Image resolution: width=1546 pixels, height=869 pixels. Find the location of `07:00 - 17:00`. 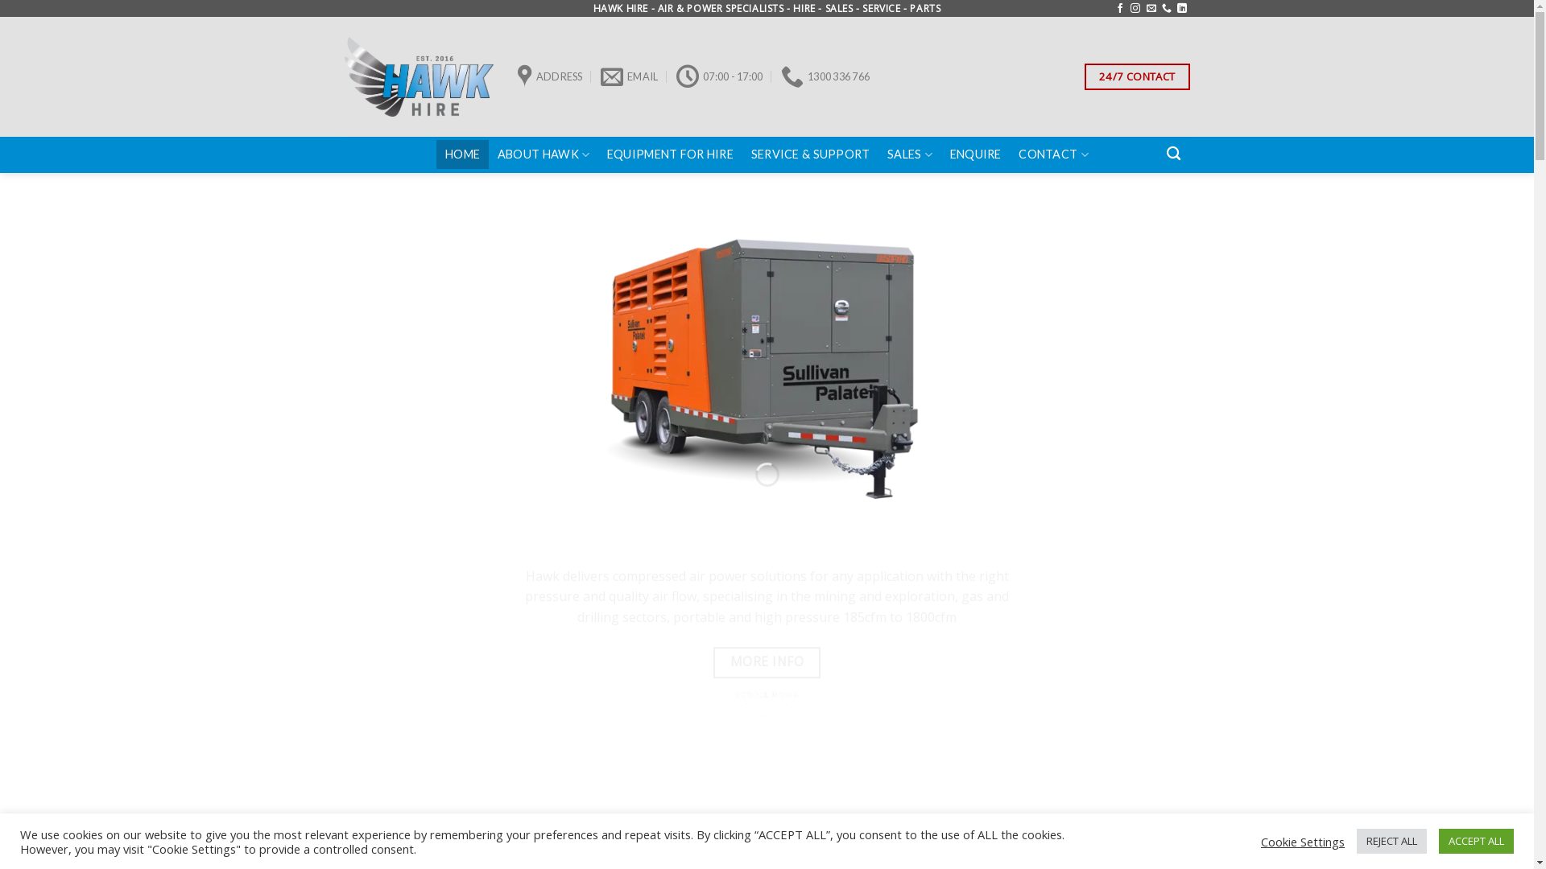

07:00 - 17:00 is located at coordinates (720, 77).